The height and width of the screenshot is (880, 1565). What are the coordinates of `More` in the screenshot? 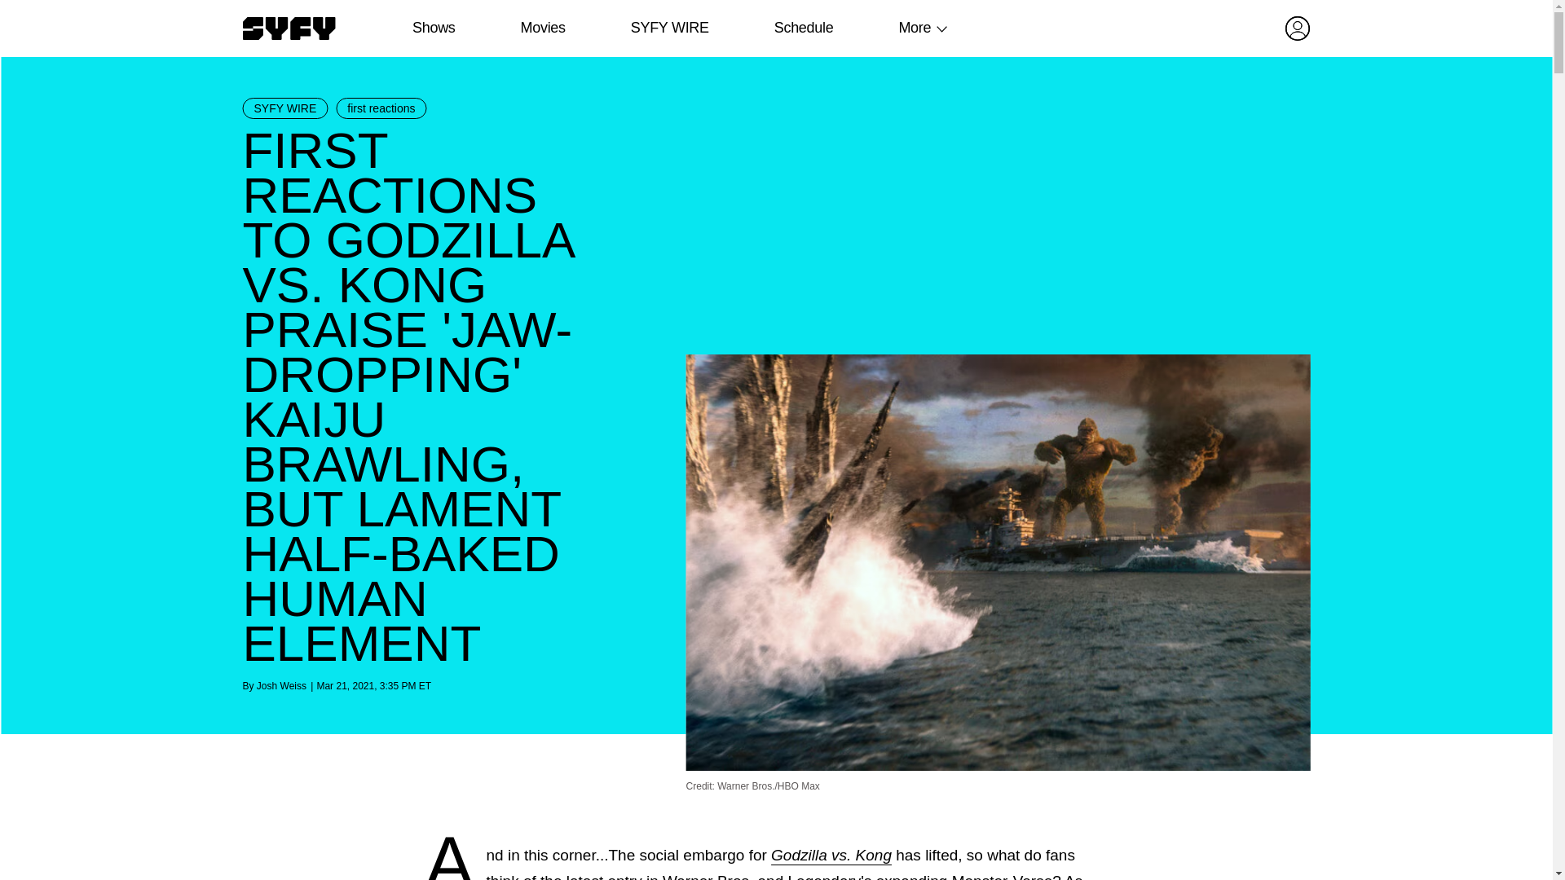 It's located at (915, 28).